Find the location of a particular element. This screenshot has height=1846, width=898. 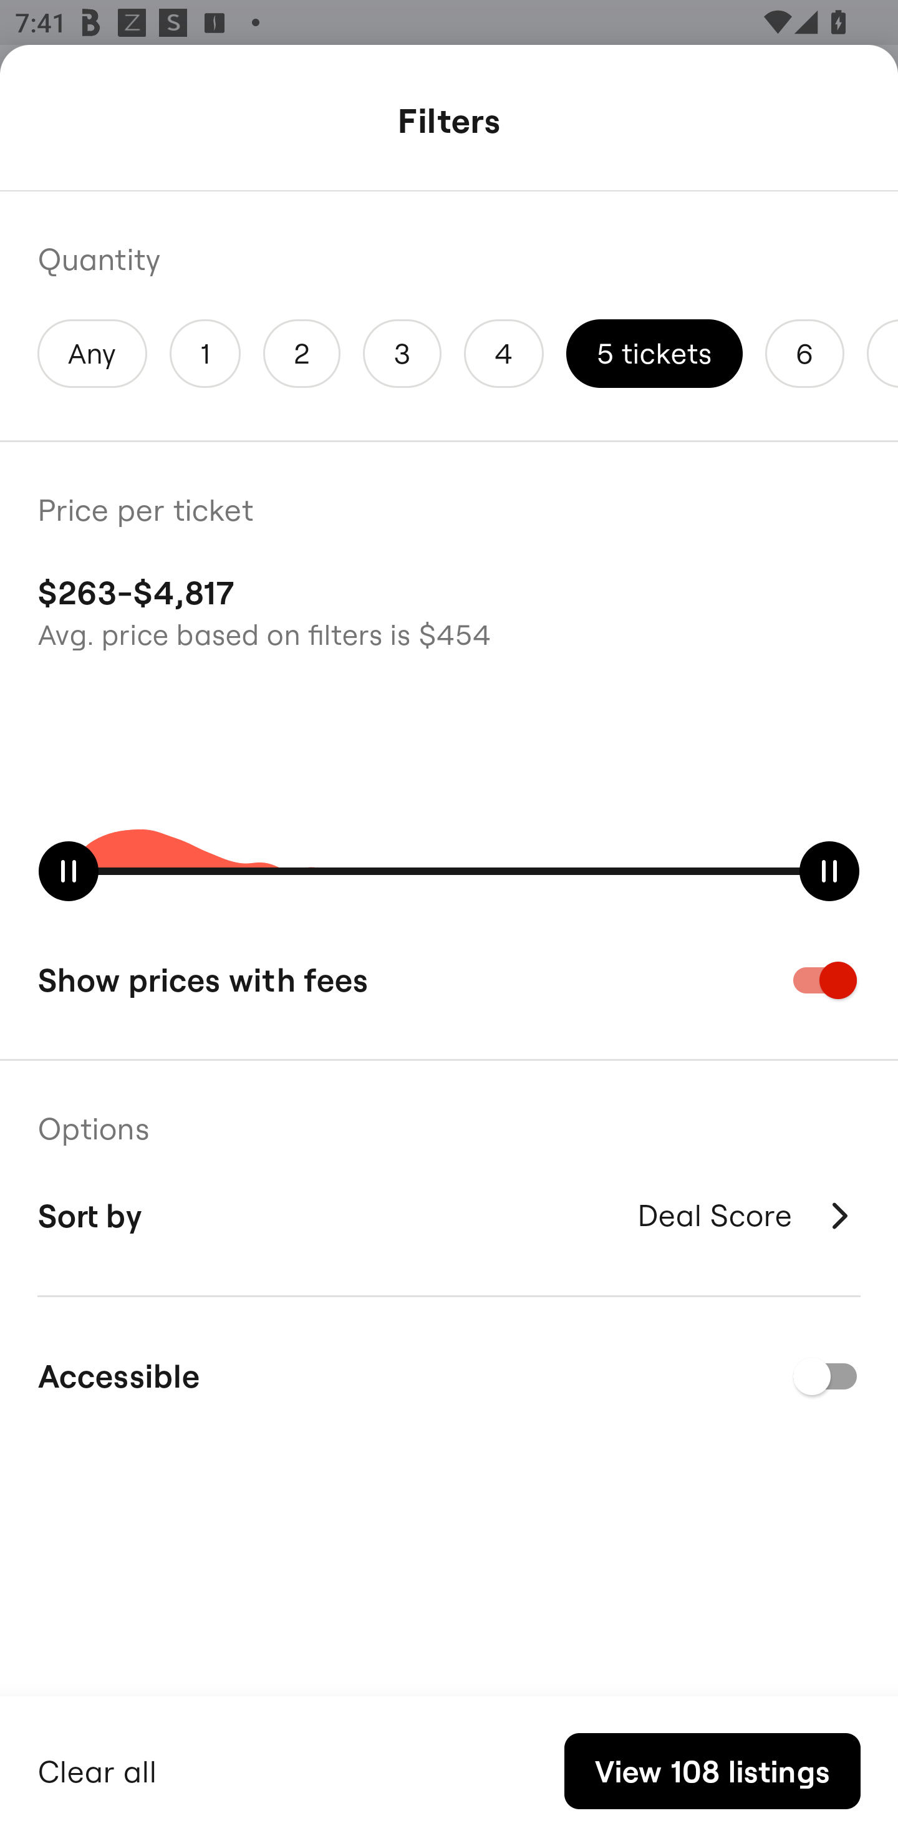

6 is located at coordinates (805, 353).